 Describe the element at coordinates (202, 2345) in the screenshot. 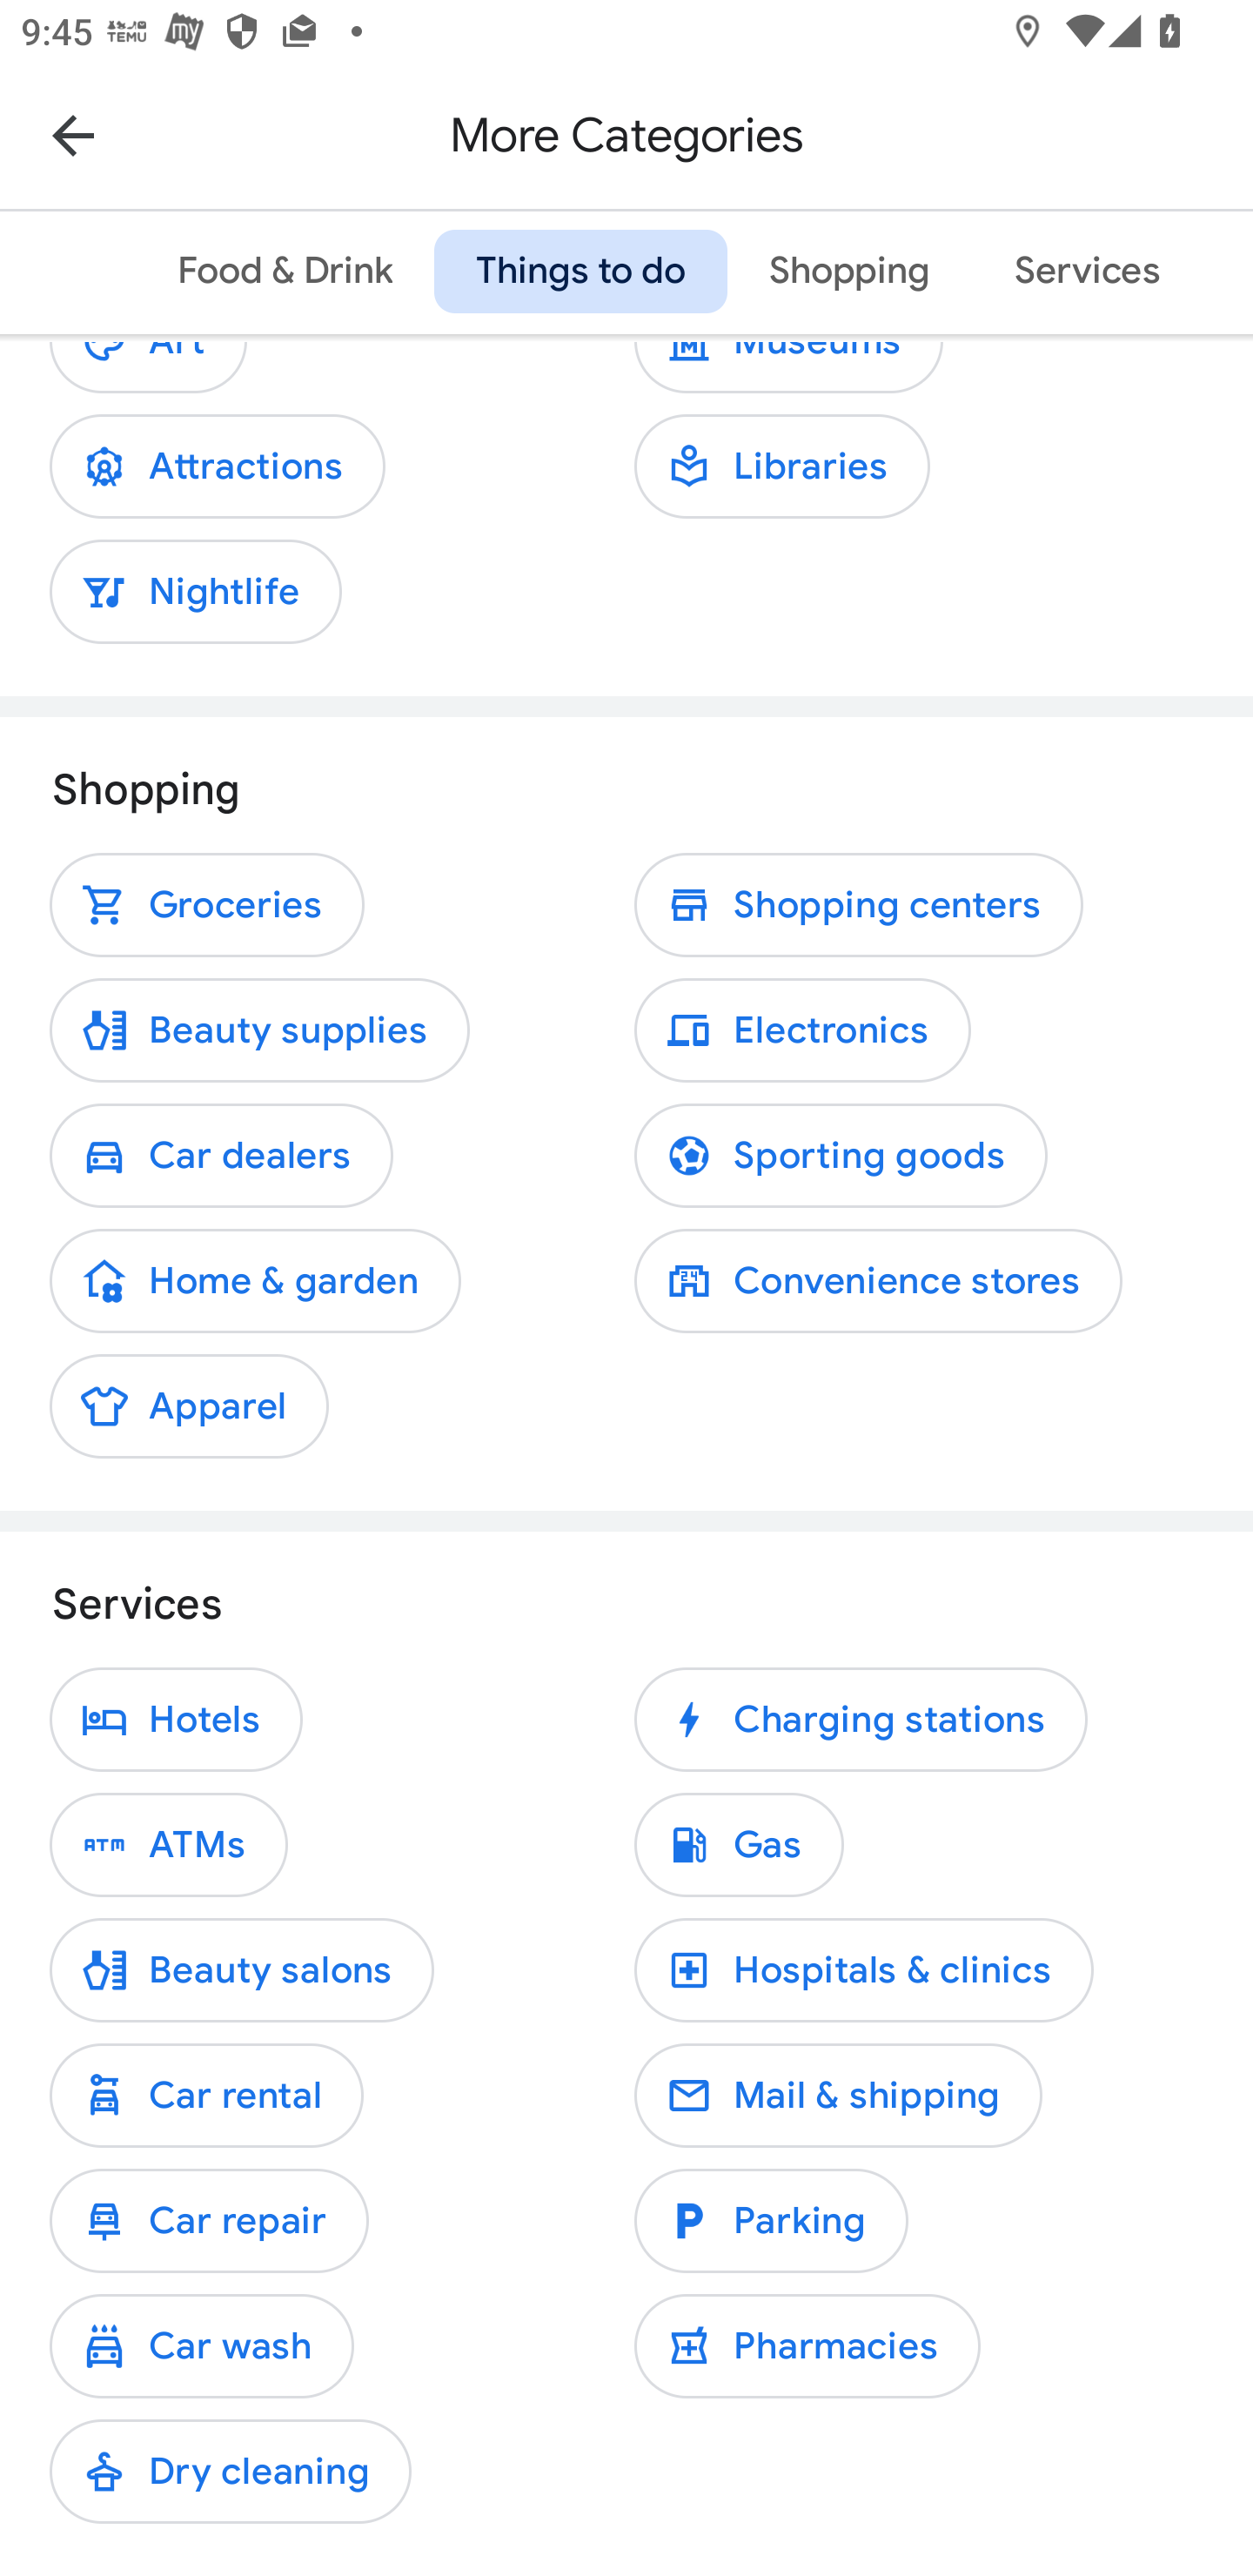

I see `Car wash Car wash Car wash` at that location.